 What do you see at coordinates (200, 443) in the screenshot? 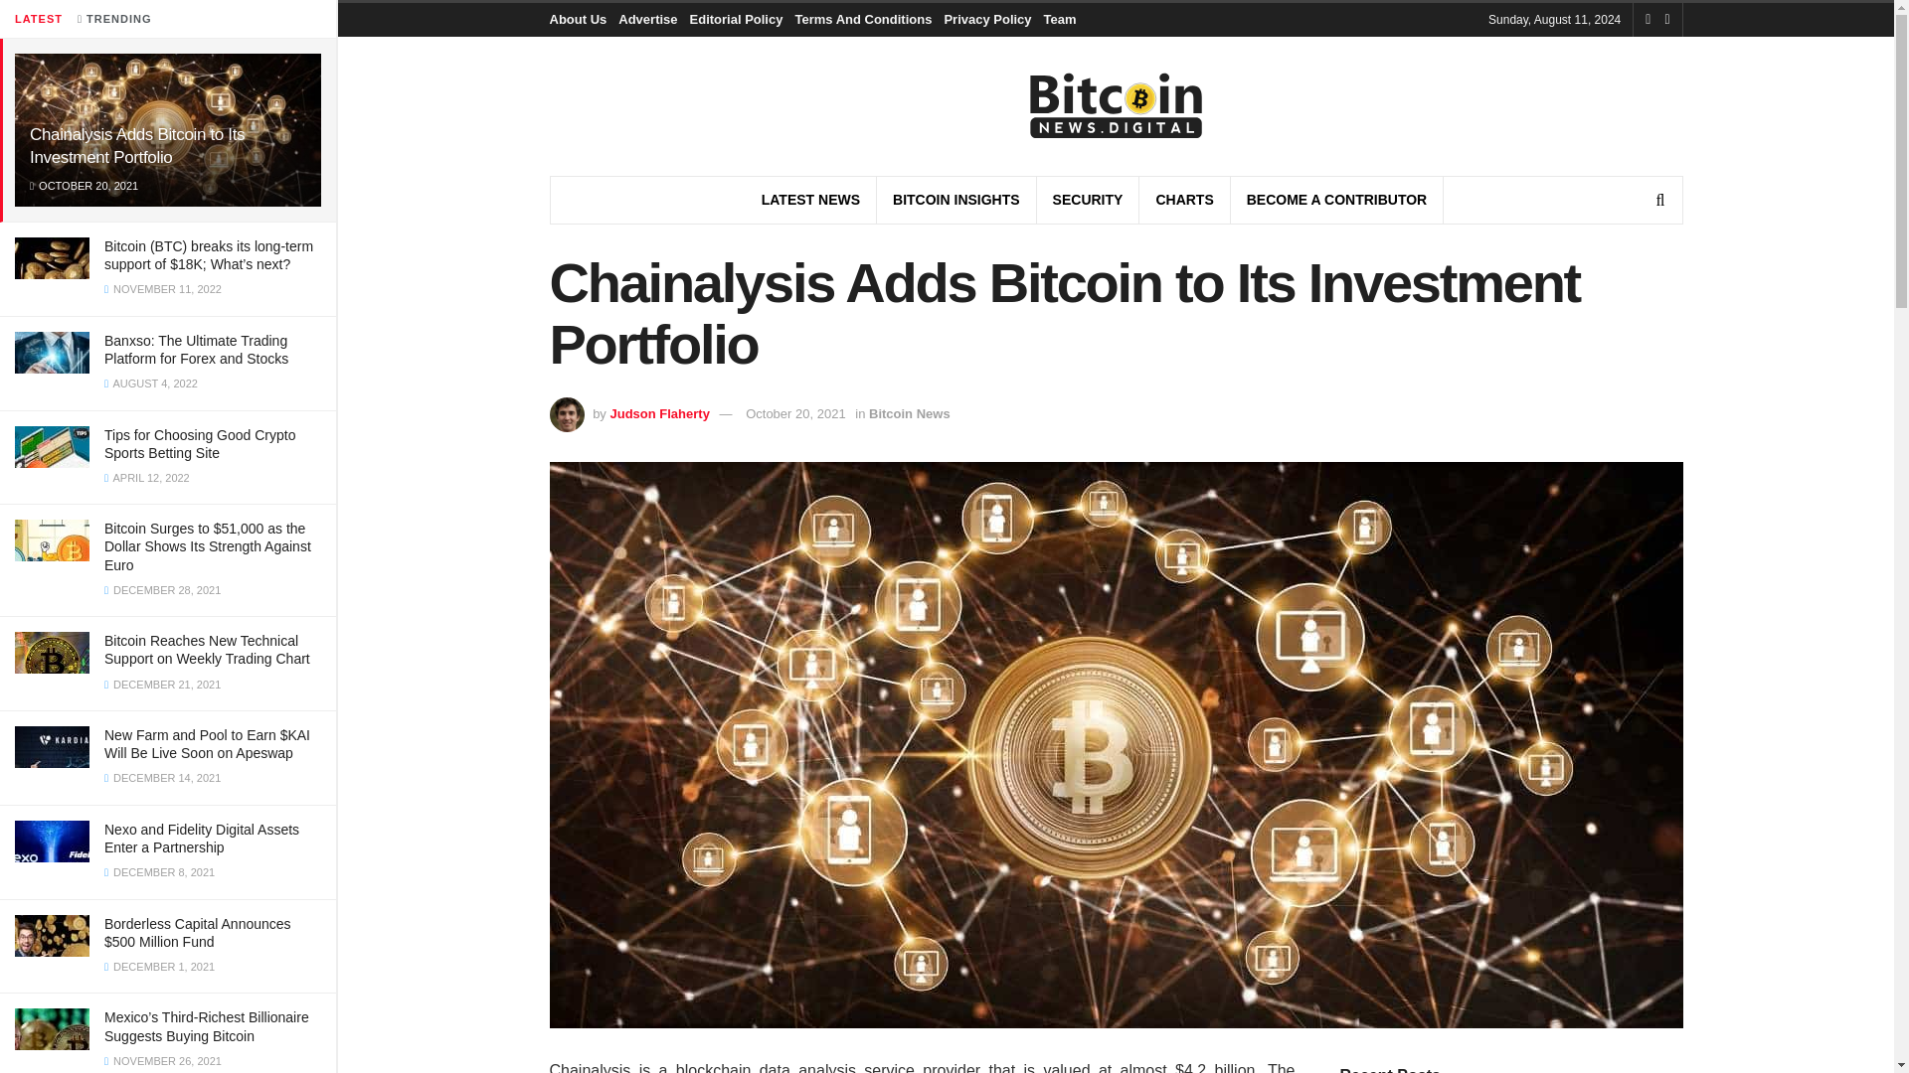
I see `Tips for Choosing Good Crypto Sports Betting Site` at bounding box center [200, 443].